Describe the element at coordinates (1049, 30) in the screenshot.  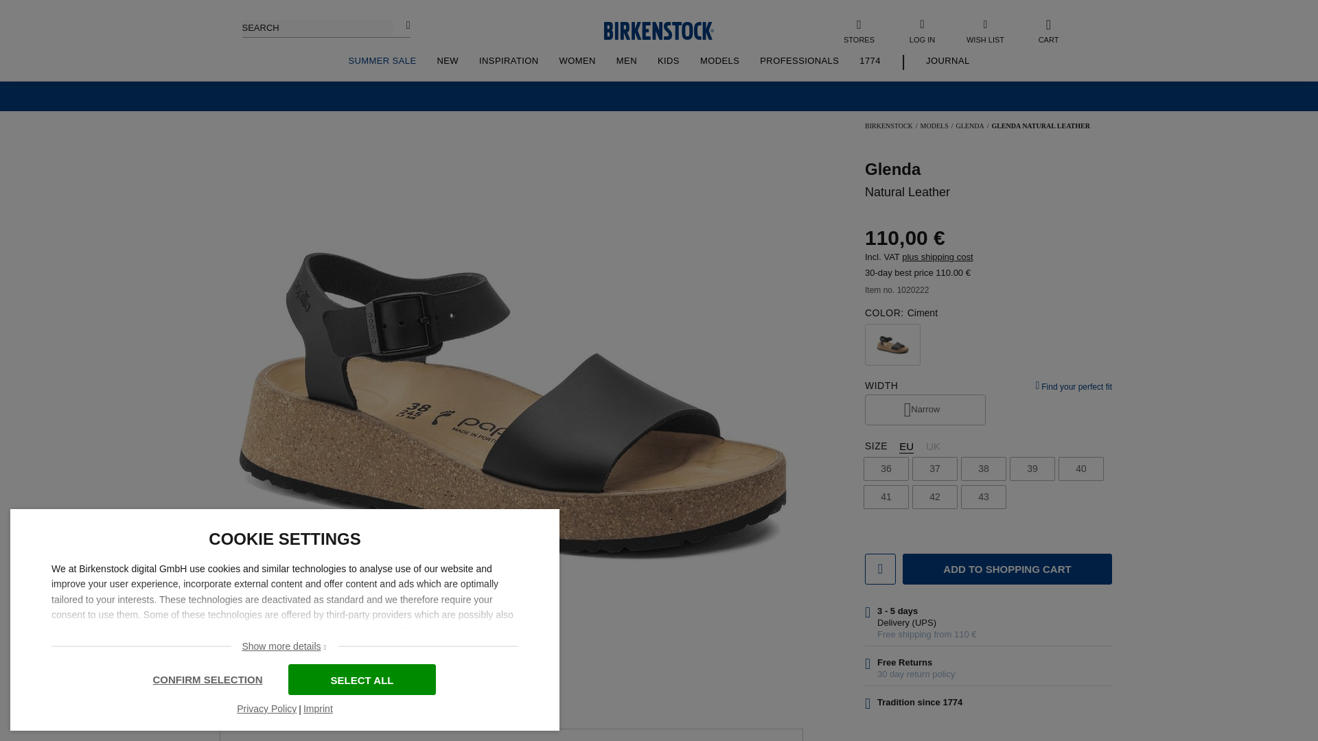
I see `CART` at that location.